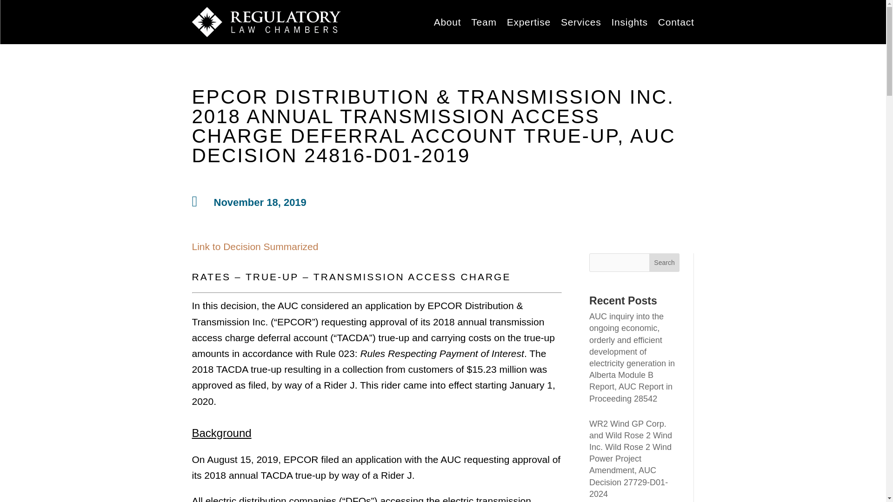 This screenshot has width=893, height=502. I want to click on Contact, so click(676, 23).